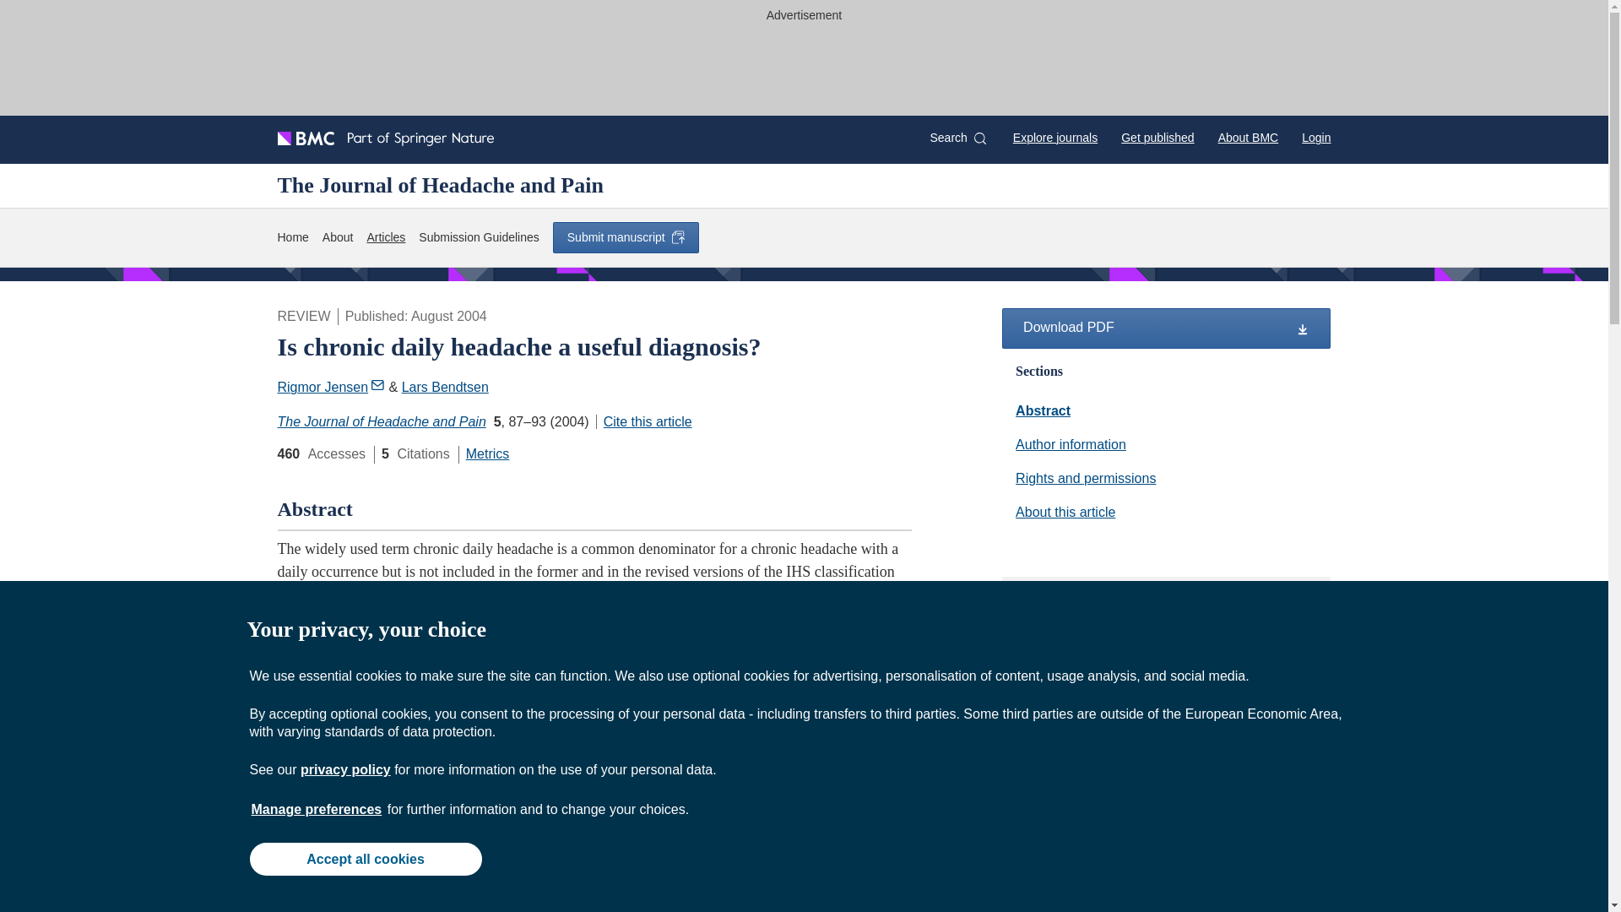  I want to click on About BMC, so click(1248, 137).